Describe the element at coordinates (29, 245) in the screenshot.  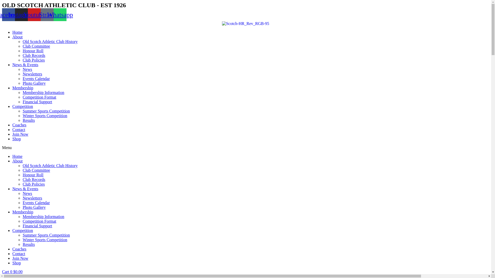
I see `Results` at that location.